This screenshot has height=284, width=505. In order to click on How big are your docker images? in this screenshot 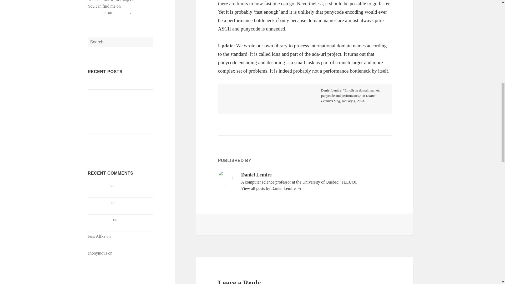, I will do `click(116, 95)`.